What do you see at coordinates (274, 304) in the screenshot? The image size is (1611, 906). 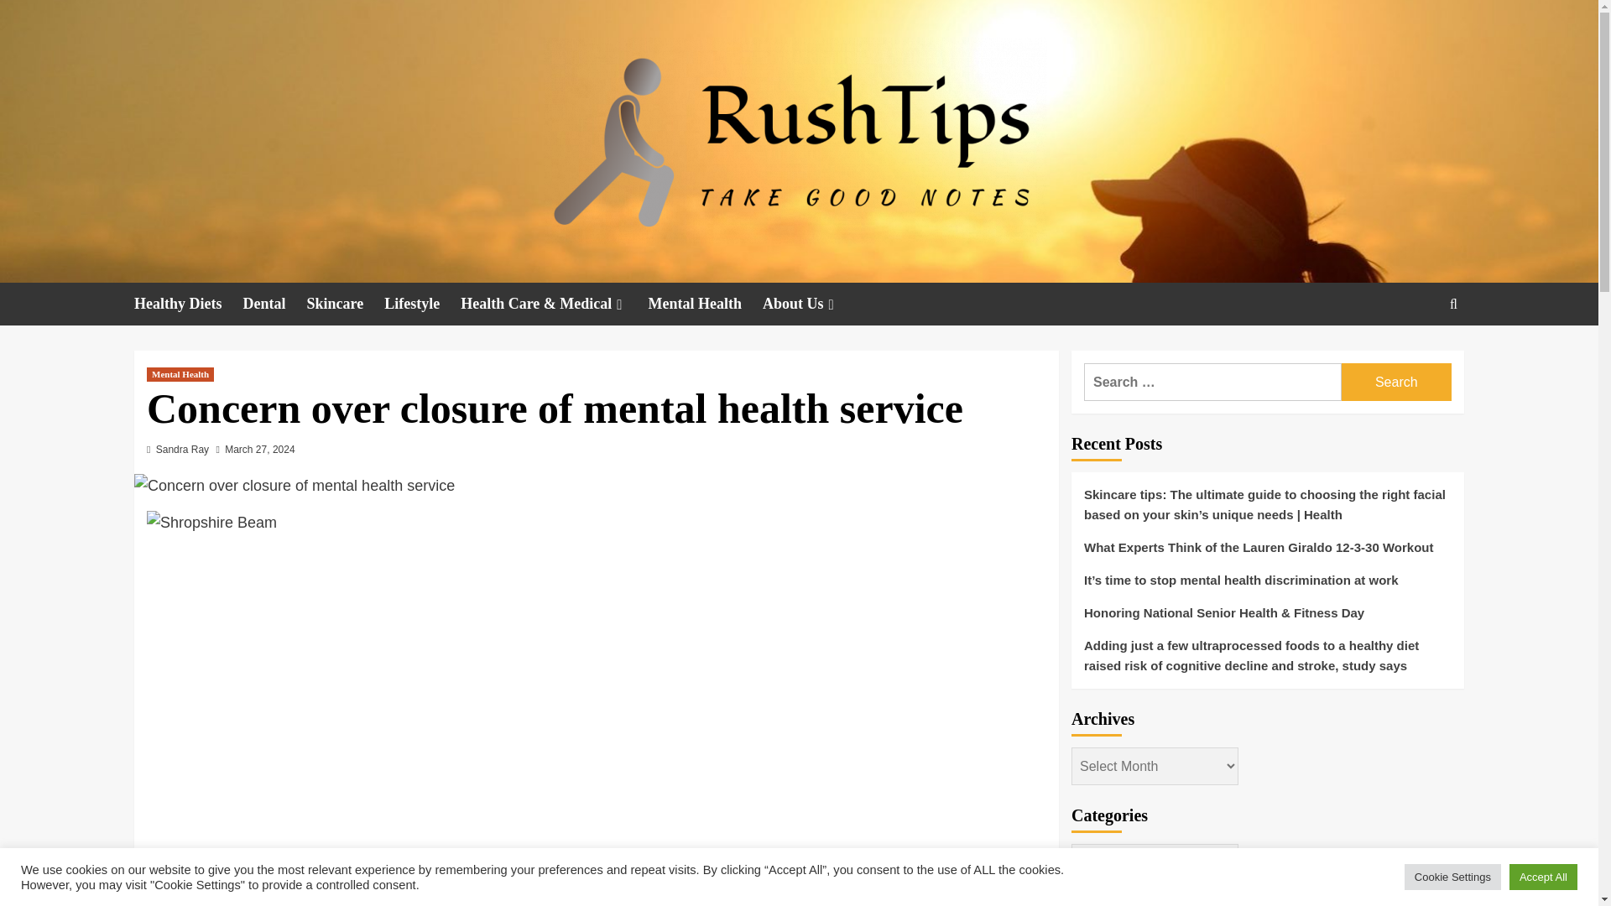 I see `Dental` at bounding box center [274, 304].